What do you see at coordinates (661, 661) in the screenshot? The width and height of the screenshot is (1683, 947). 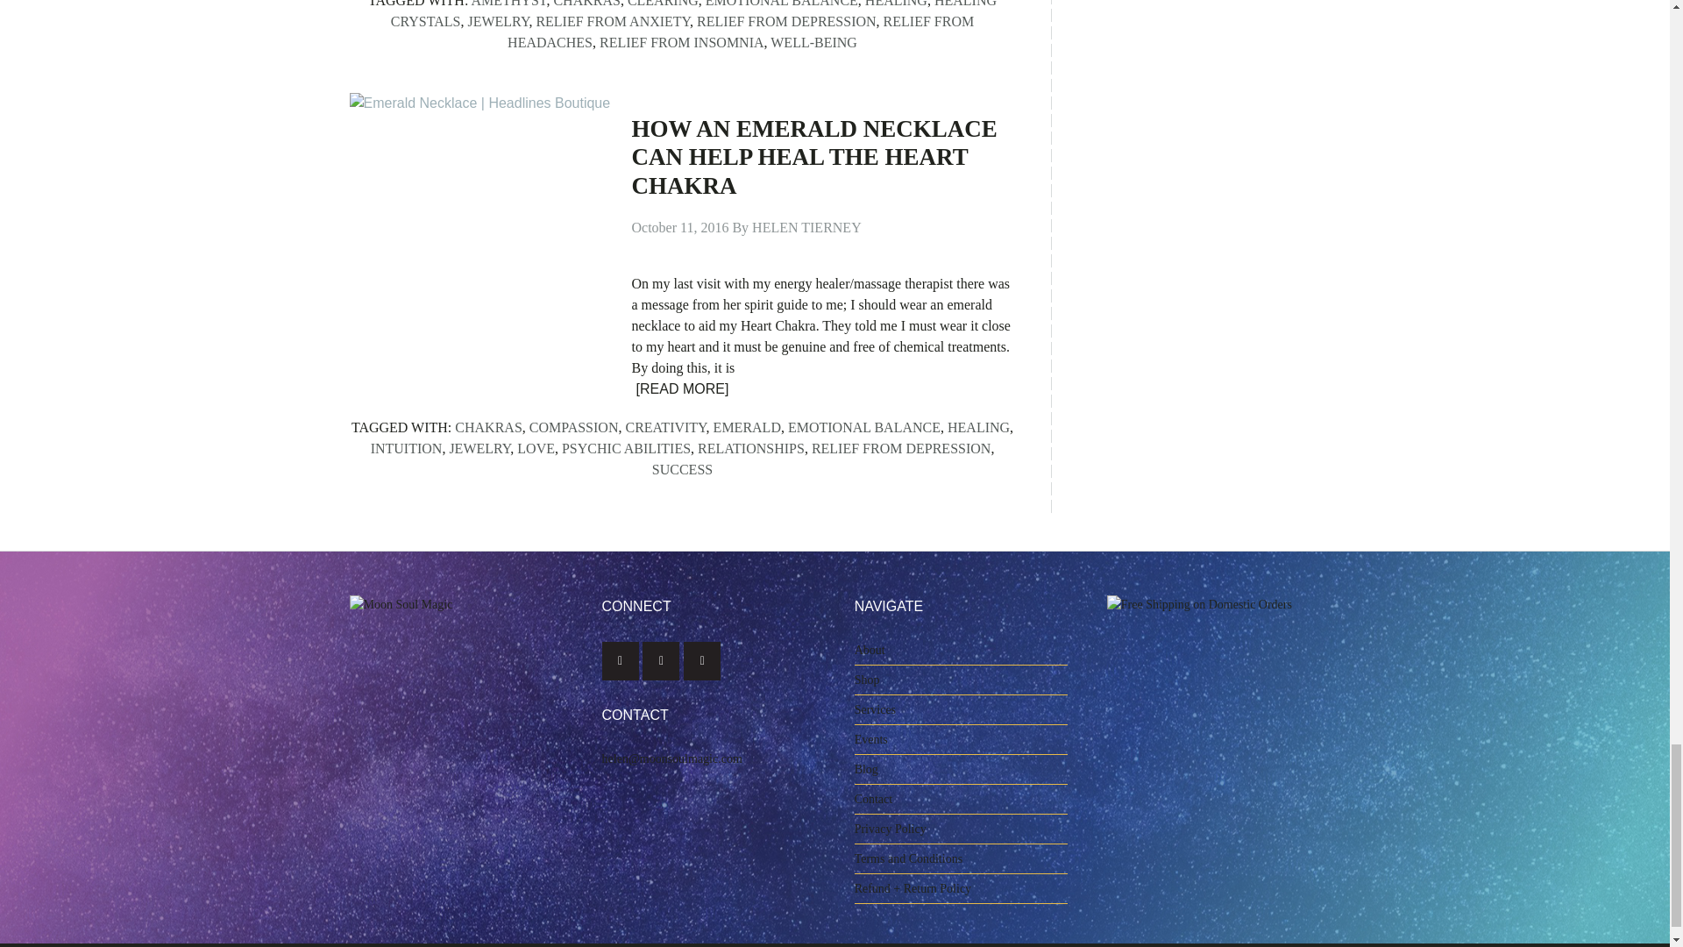 I see `MOON SOUL MAGIC on Instagram` at bounding box center [661, 661].